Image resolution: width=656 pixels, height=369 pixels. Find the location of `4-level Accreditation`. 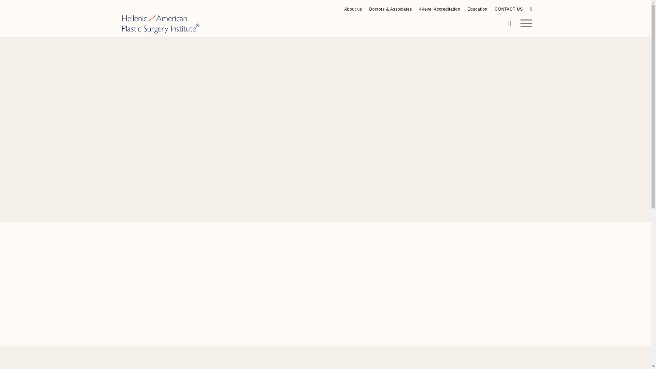

4-level Accreditation is located at coordinates (439, 9).